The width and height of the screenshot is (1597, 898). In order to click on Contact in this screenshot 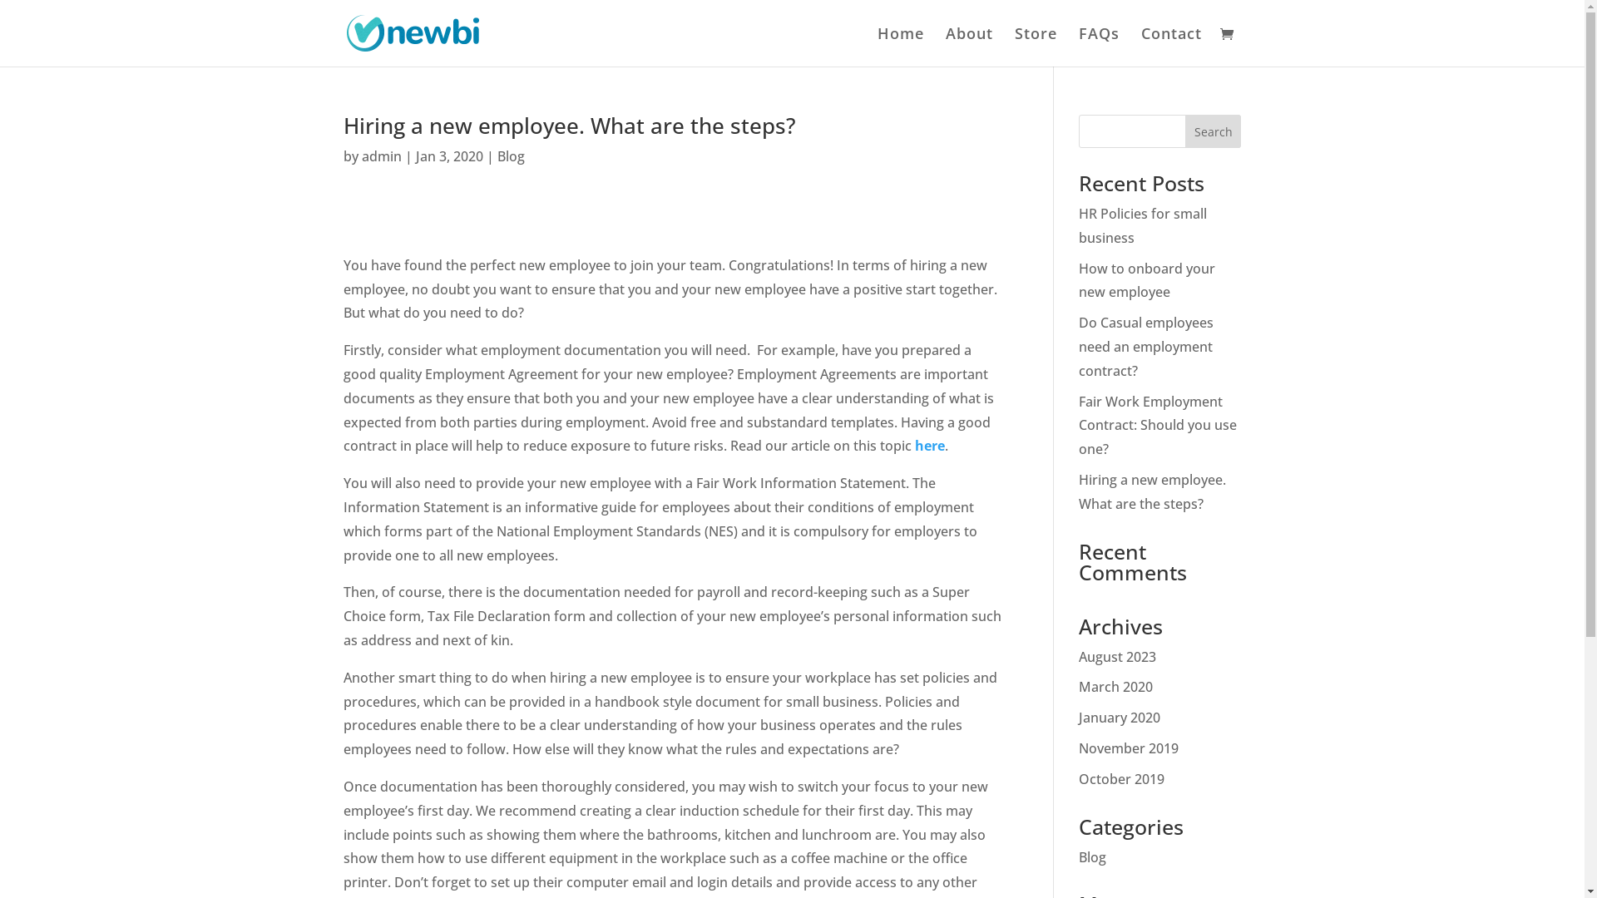, I will do `click(1171, 47)`.